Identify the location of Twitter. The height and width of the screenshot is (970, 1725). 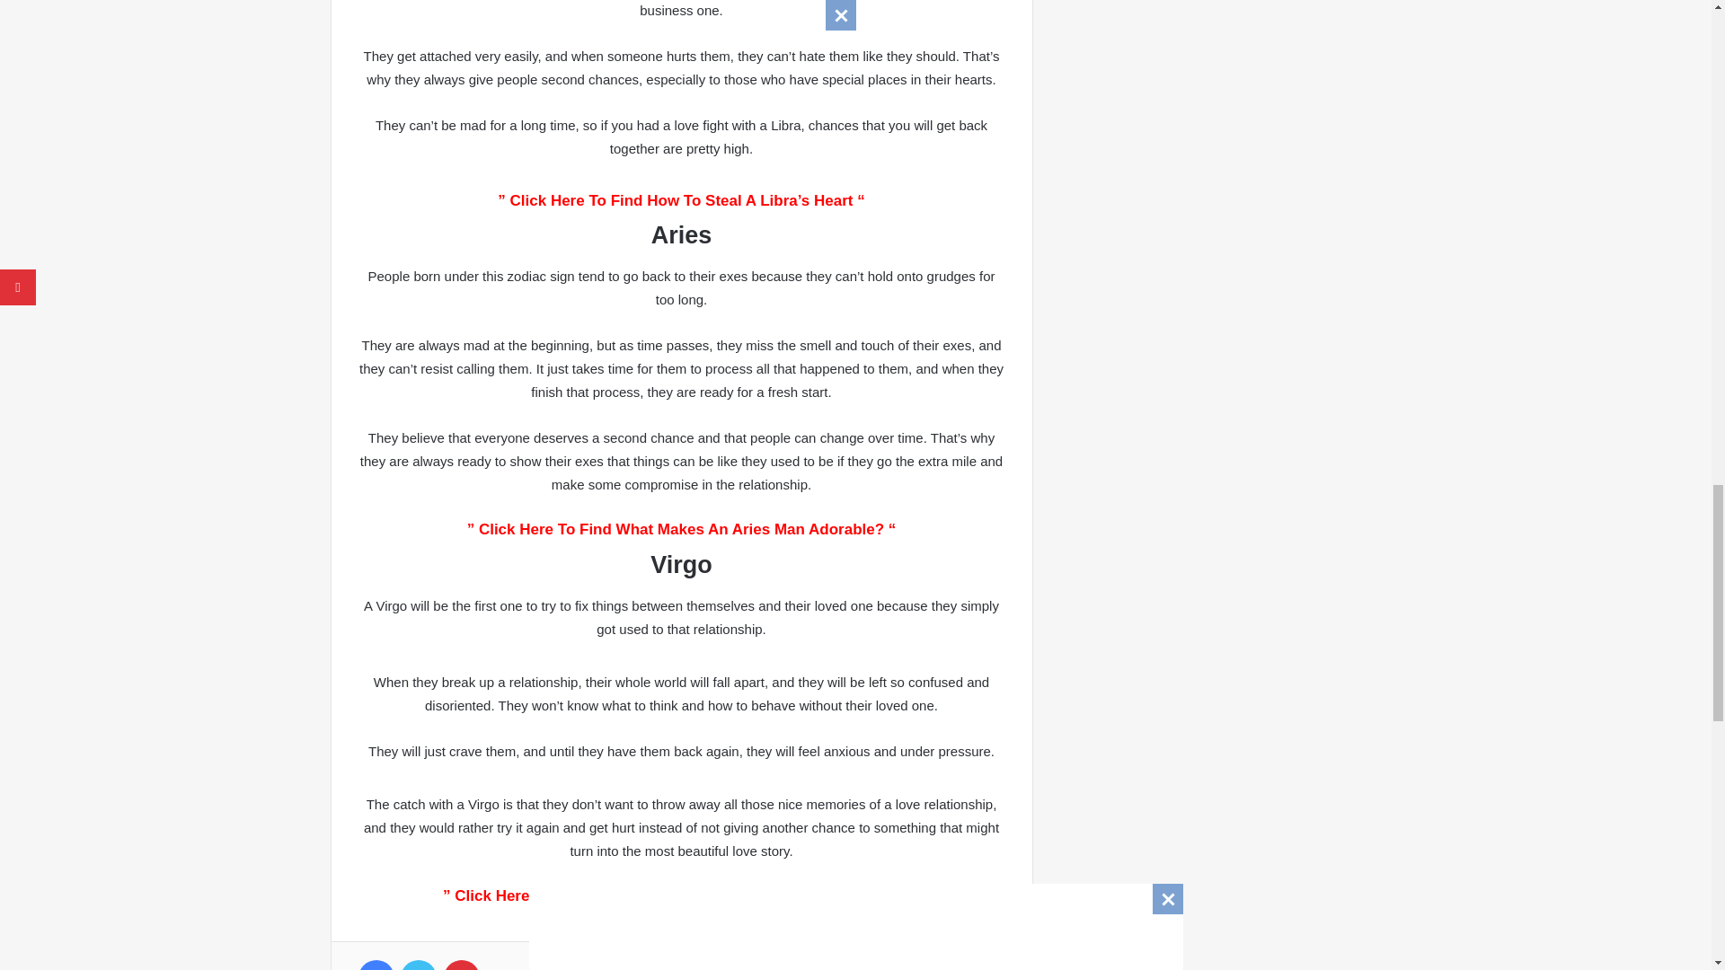
(418, 965).